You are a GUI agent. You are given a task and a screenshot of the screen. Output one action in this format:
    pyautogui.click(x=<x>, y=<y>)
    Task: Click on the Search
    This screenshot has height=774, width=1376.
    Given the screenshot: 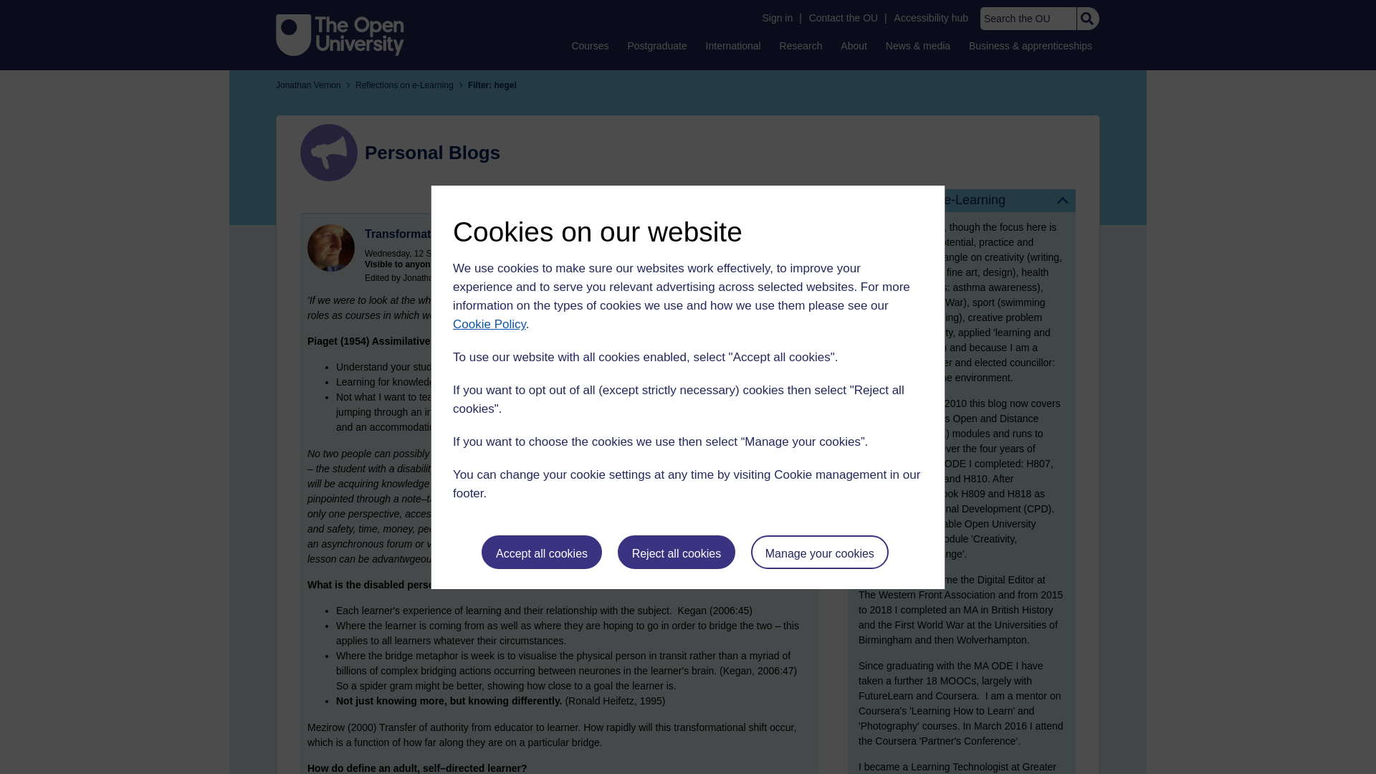 What is the action you would take?
    pyautogui.click(x=1086, y=19)
    